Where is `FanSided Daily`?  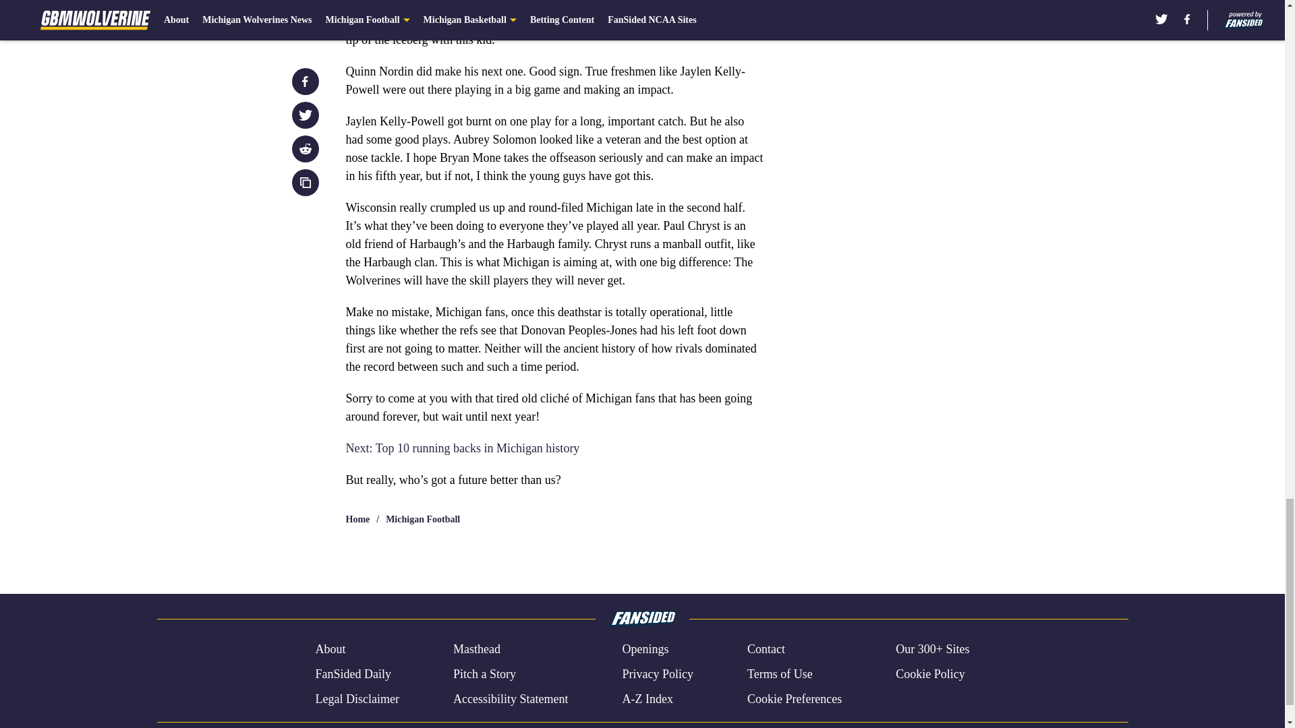 FanSided Daily is located at coordinates (352, 674).